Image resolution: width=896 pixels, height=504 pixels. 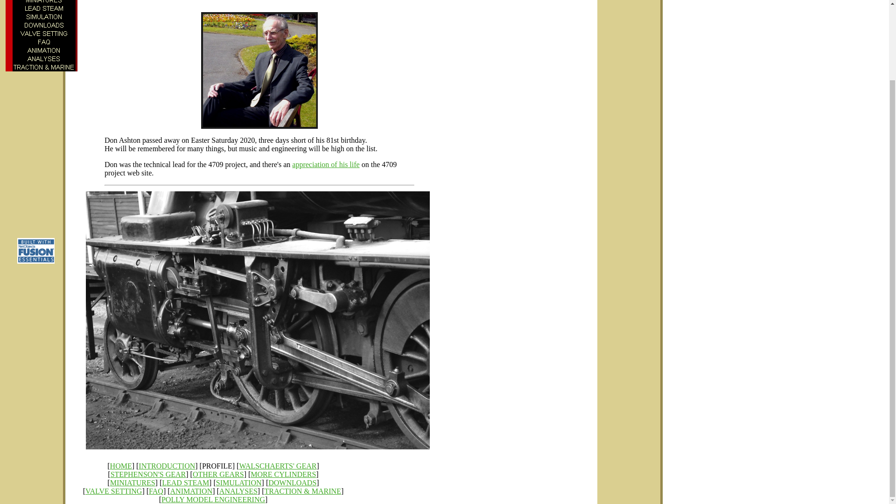 What do you see at coordinates (292, 483) in the screenshot?
I see `DOWNLOADS` at bounding box center [292, 483].